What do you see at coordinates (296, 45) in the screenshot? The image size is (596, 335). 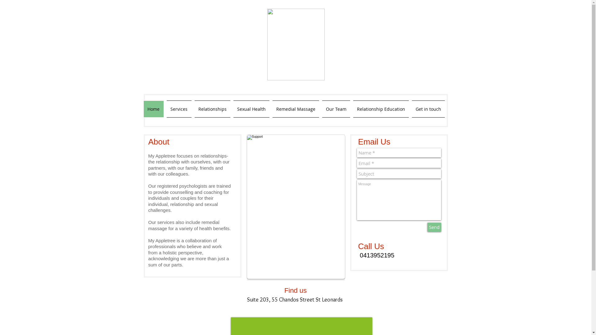 I see `My Apple Tree Logo-05FINAL.jpg` at bounding box center [296, 45].